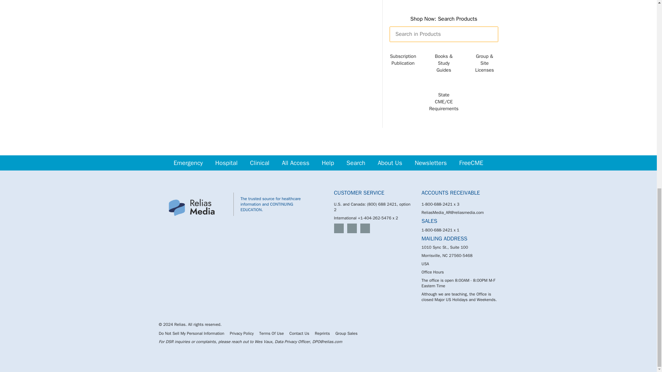 The width and height of the screenshot is (662, 372). I want to click on Facebook, so click(339, 228).